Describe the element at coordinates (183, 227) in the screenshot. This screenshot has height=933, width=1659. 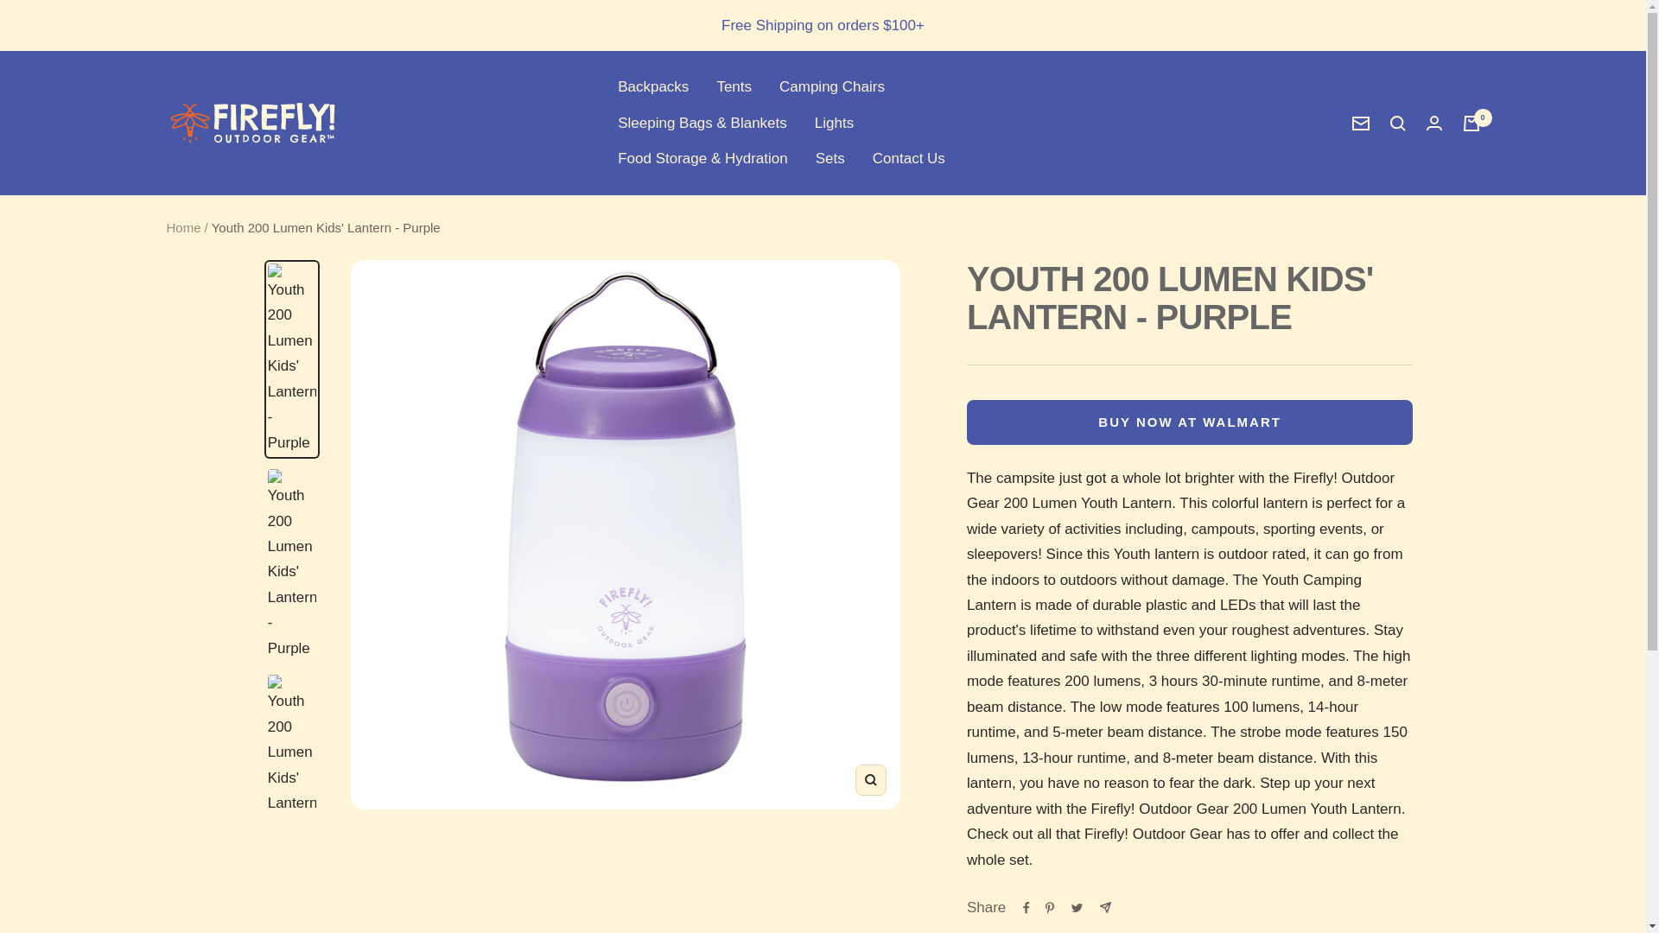
I see `Home` at that location.